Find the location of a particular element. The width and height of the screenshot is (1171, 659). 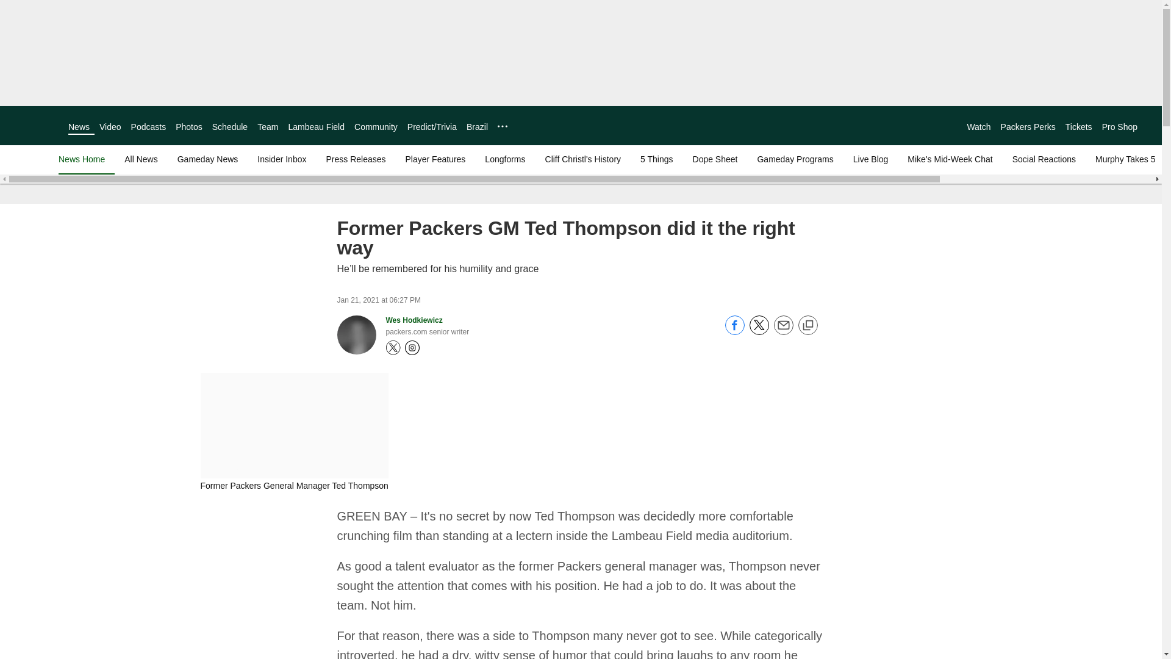

Lambeau Field is located at coordinates (316, 127).